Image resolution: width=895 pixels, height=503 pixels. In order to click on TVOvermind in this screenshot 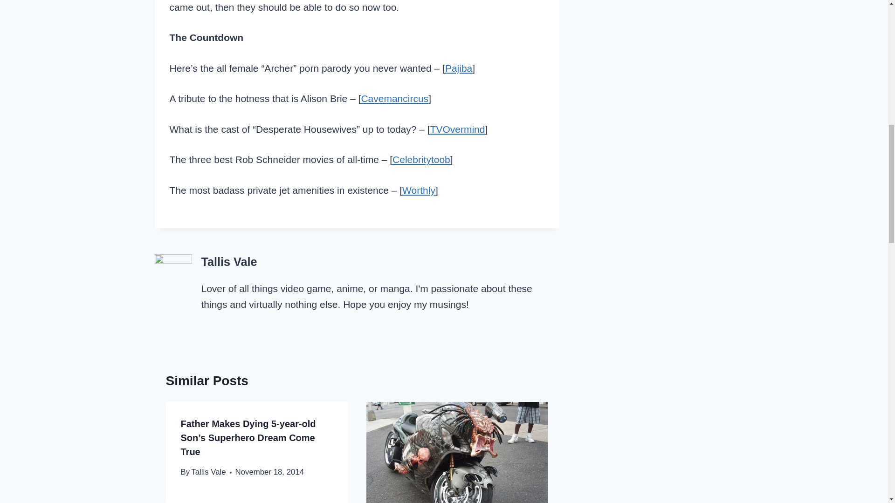, I will do `click(458, 129)`.